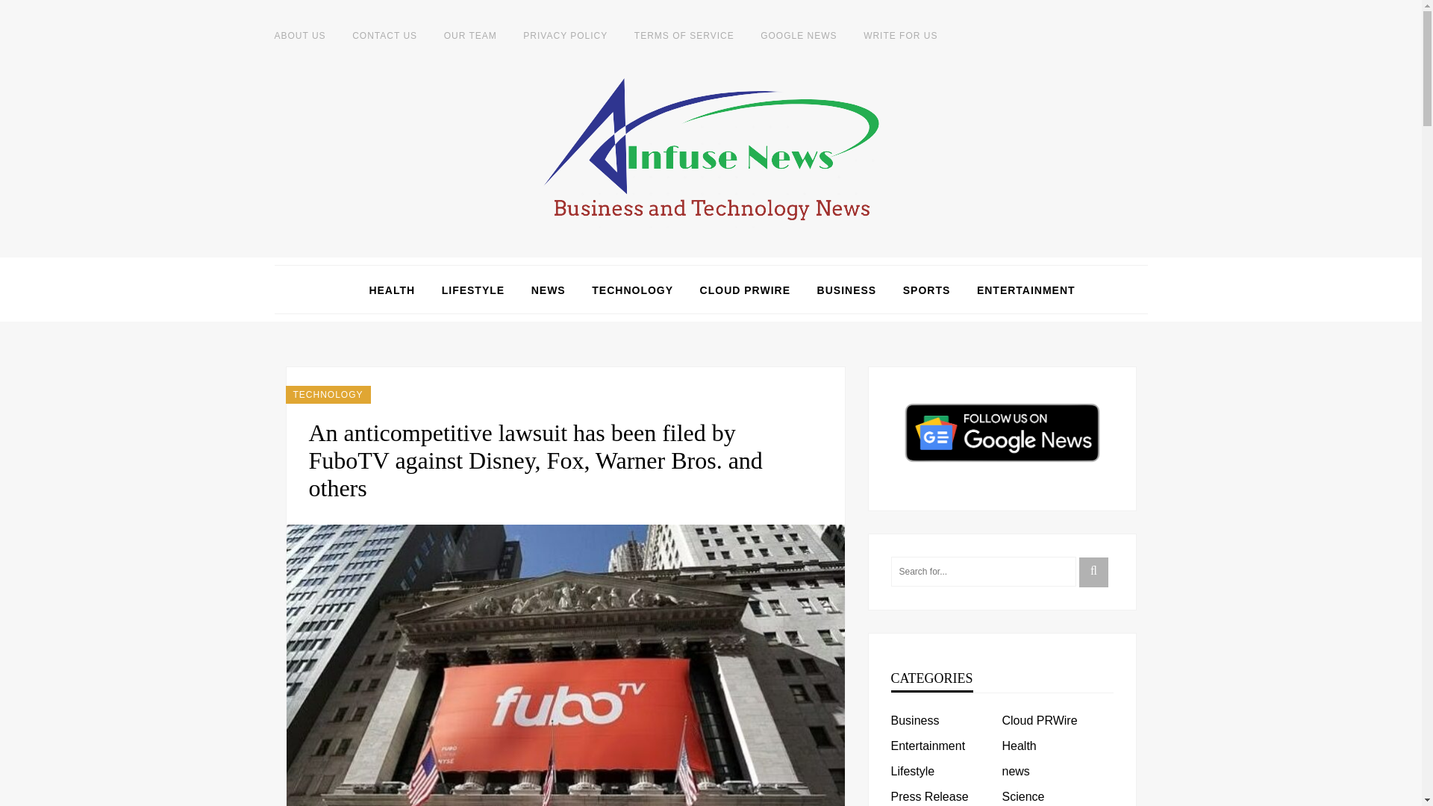  I want to click on SPORTS, so click(927, 290).